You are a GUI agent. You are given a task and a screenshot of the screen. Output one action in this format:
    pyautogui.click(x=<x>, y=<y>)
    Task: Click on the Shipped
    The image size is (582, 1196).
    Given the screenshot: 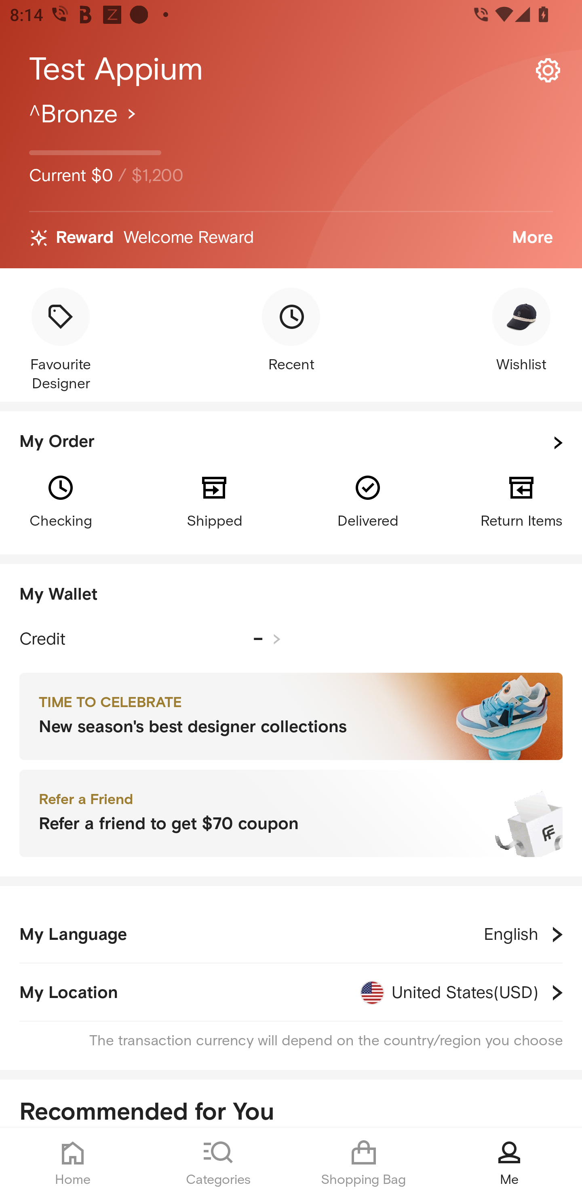 What is the action you would take?
    pyautogui.click(x=214, y=500)
    